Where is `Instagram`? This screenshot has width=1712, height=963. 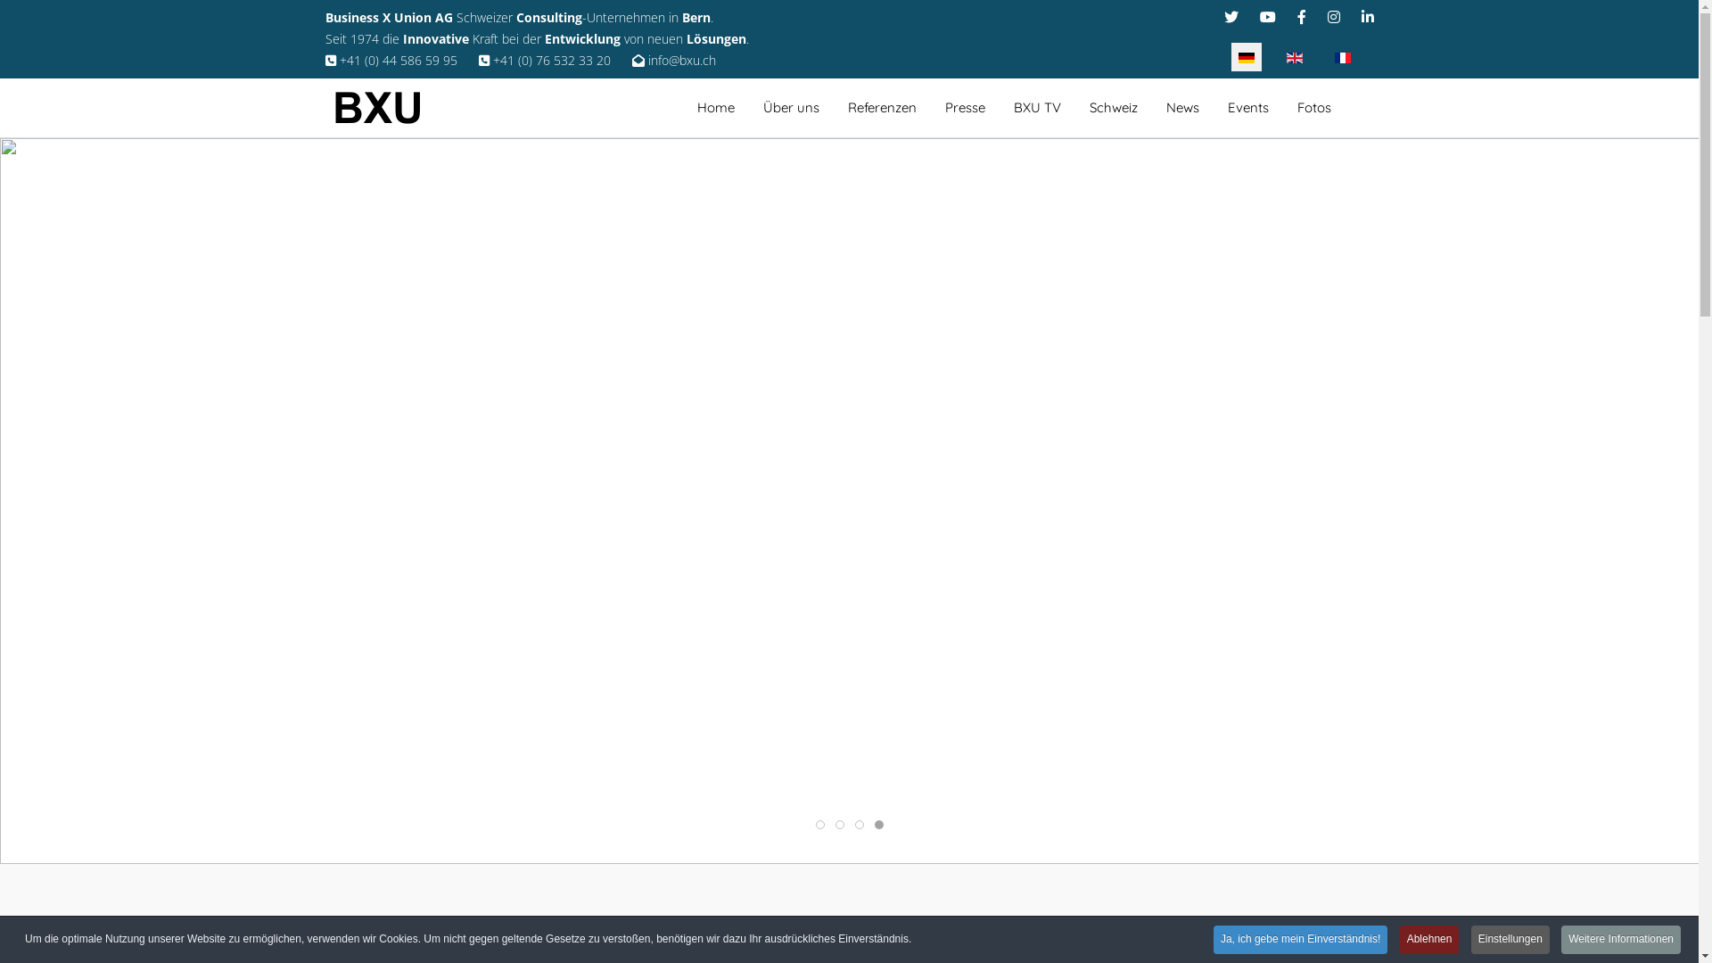
Instagram is located at coordinates (1333, 17).